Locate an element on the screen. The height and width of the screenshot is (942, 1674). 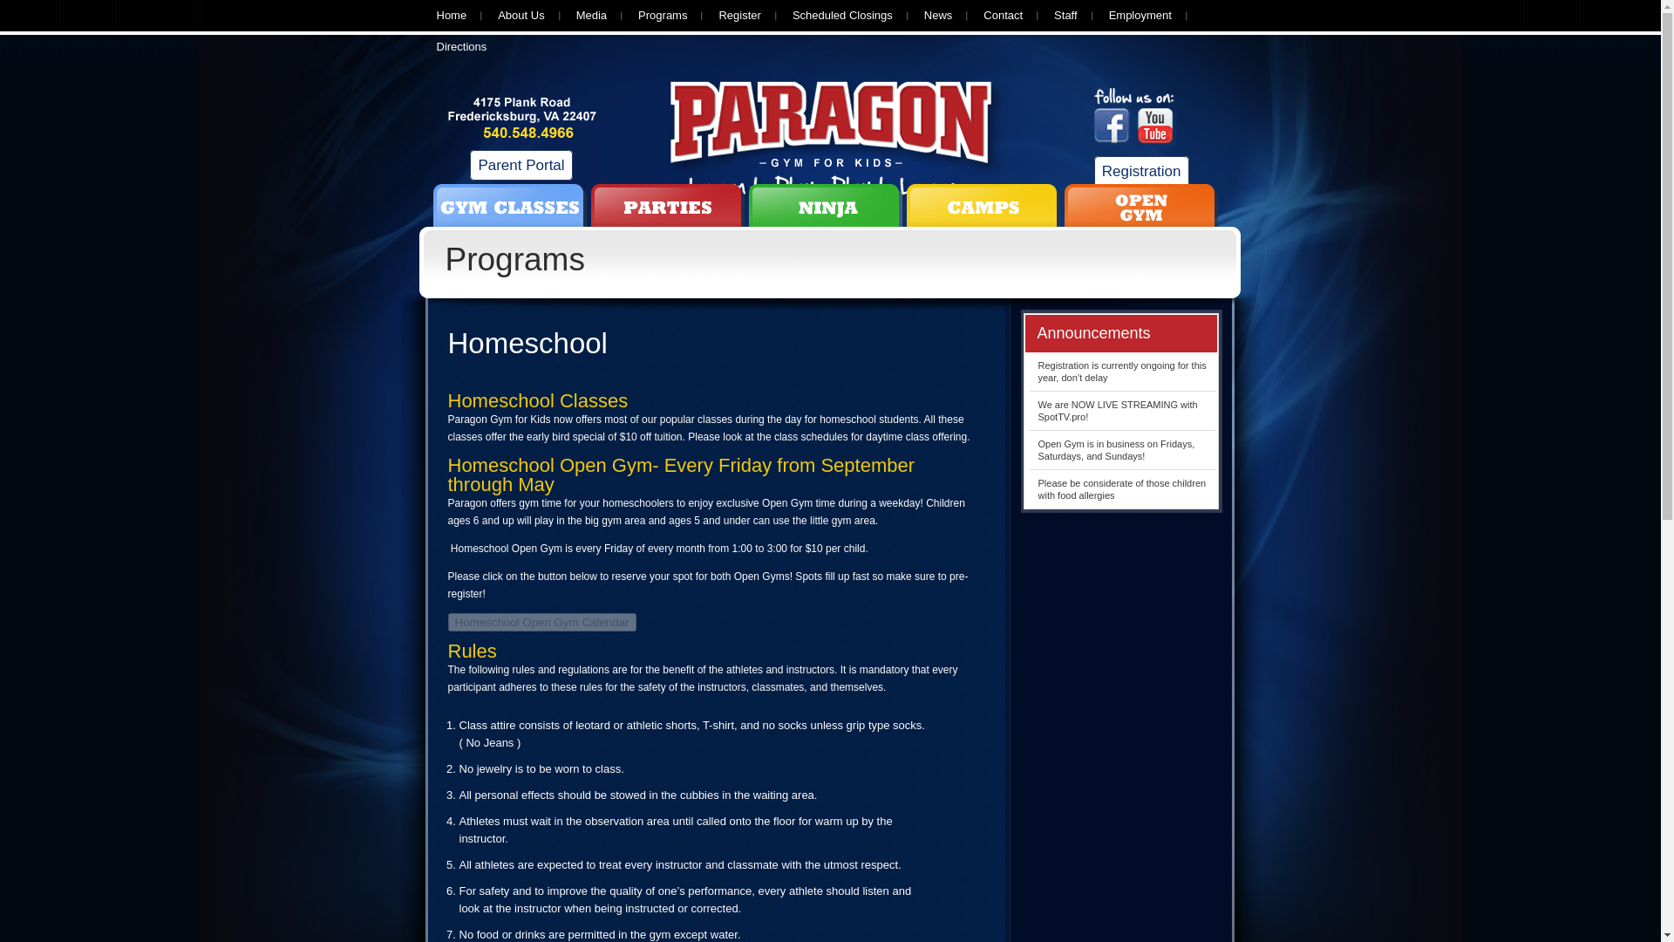
Programs is located at coordinates (662, 16).